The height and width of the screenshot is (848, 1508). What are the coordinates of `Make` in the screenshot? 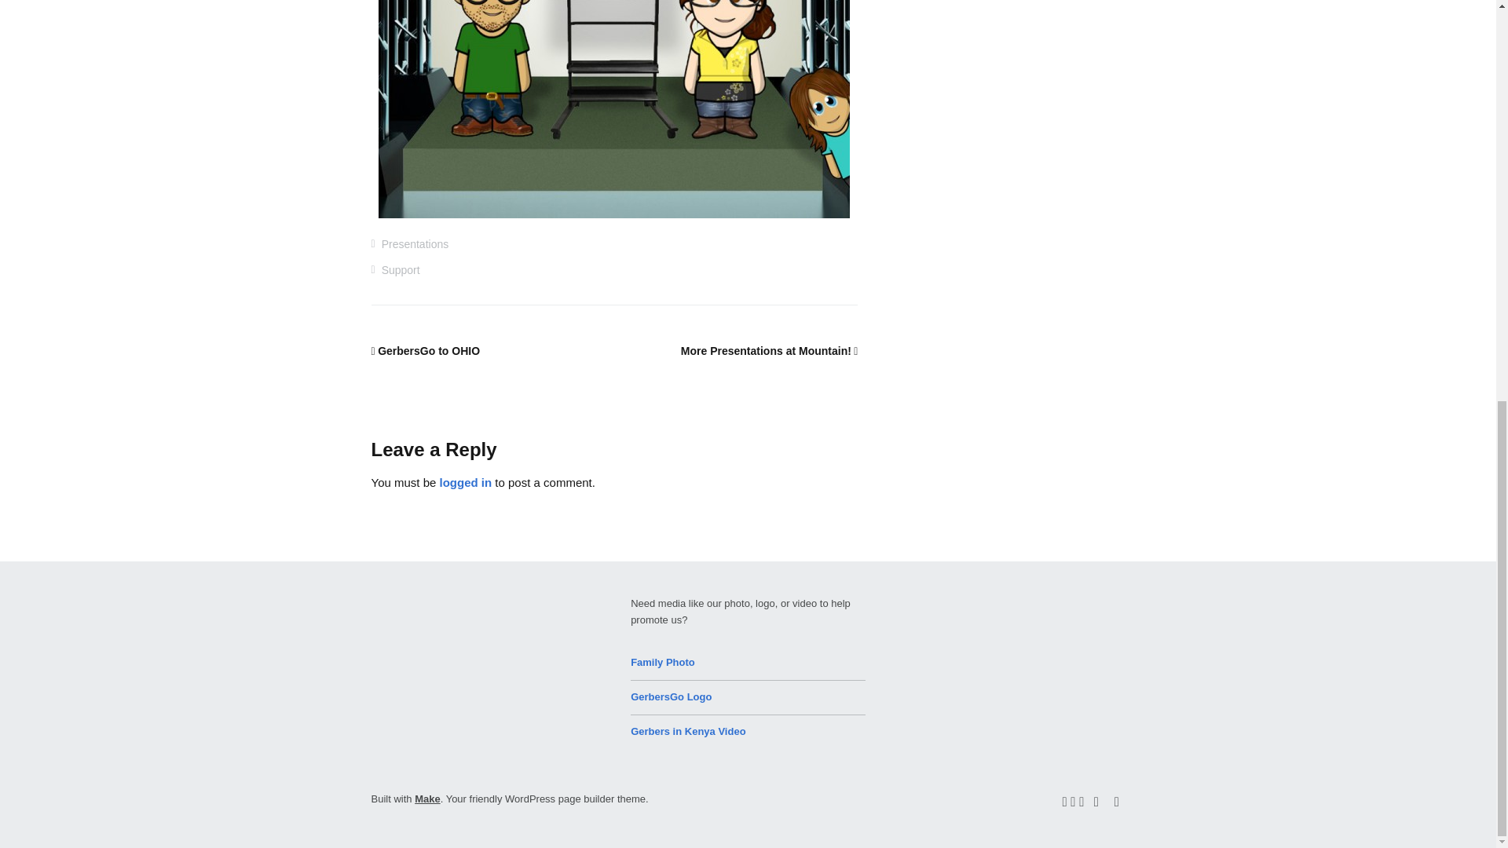 It's located at (427, 798).